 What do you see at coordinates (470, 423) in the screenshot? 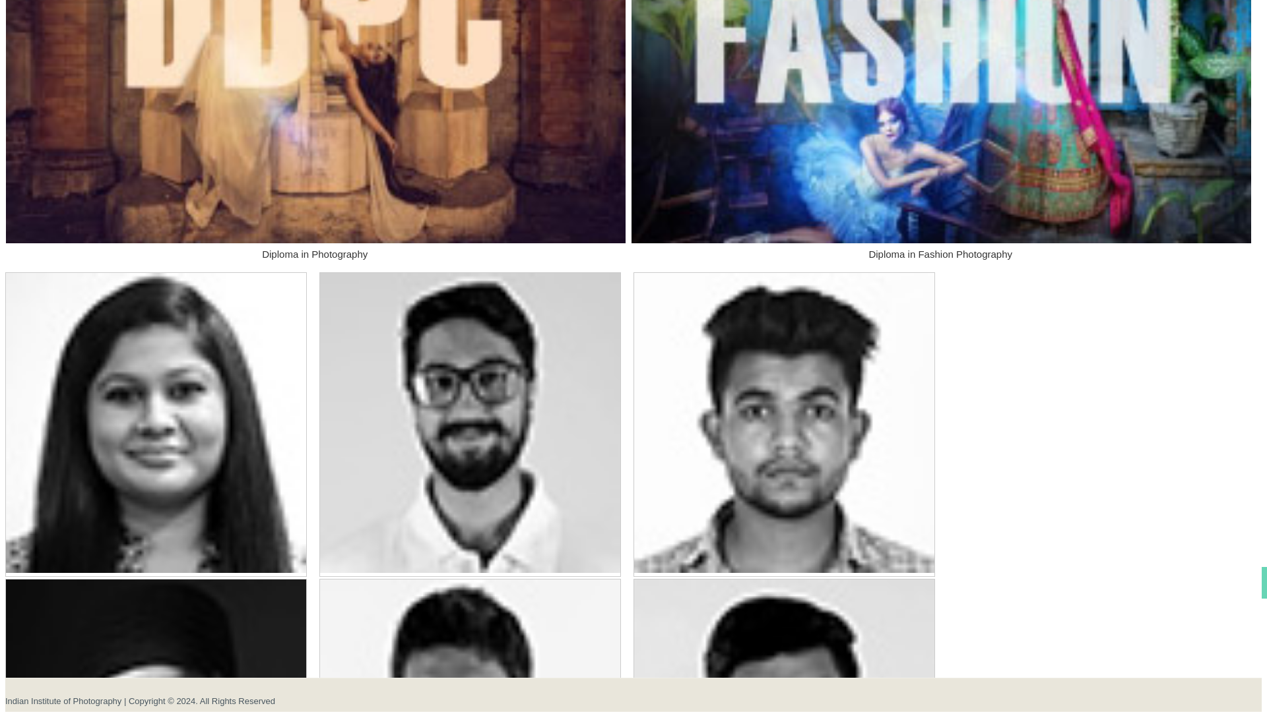
I see `IIPian Mayank Juyal` at bounding box center [470, 423].